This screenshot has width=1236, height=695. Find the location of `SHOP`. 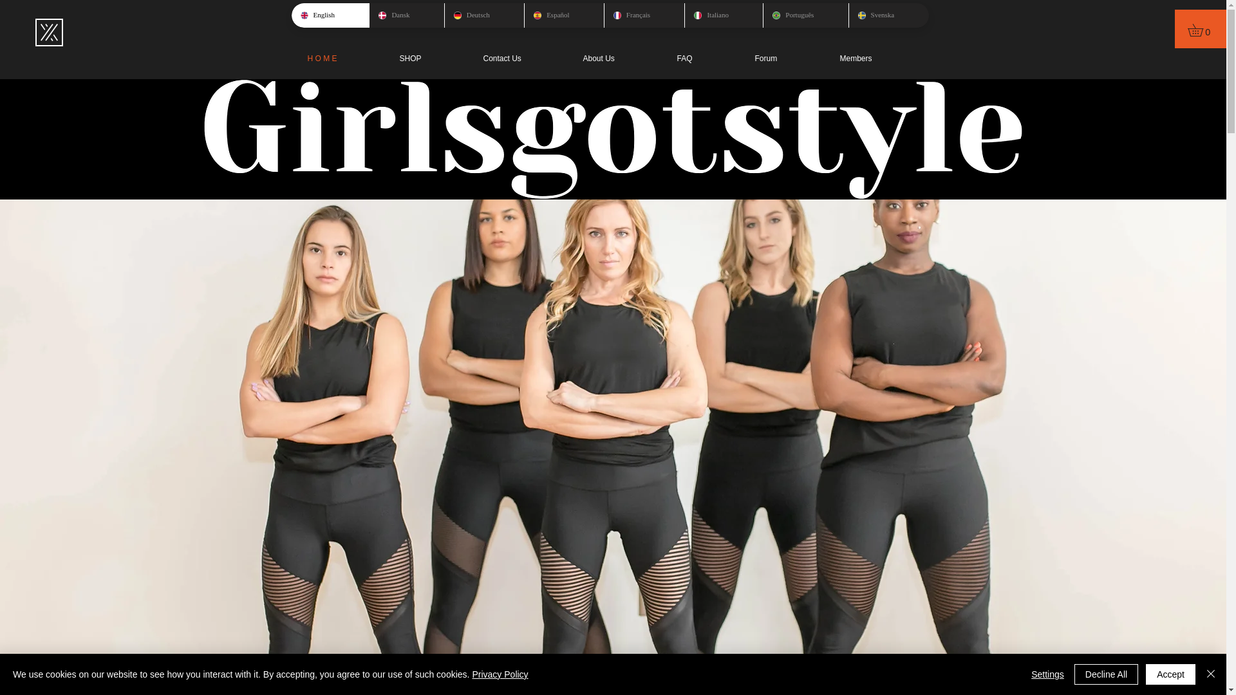

SHOP is located at coordinates (431, 58).